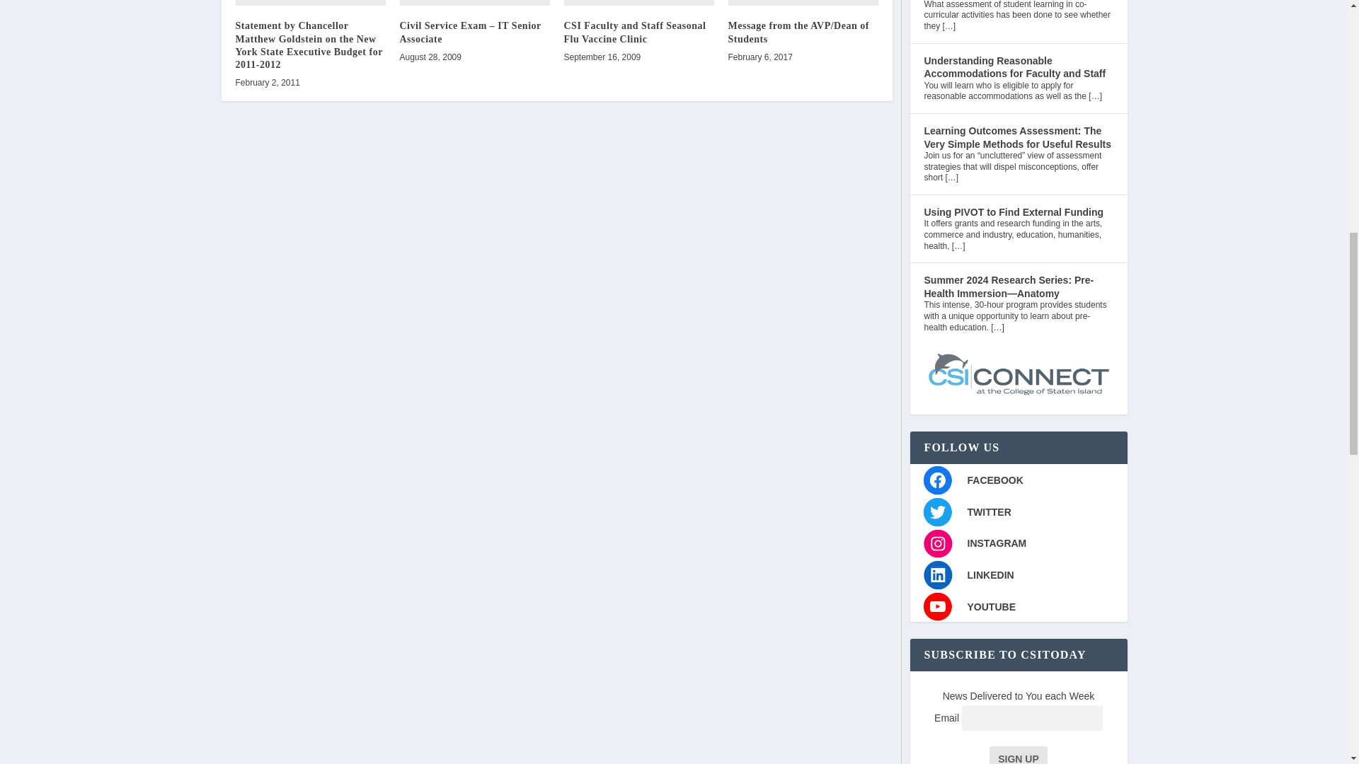 The image size is (1359, 764). I want to click on CSI Faculty and Staff Seasonal Flu Vaccine Clinic, so click(638, 3).